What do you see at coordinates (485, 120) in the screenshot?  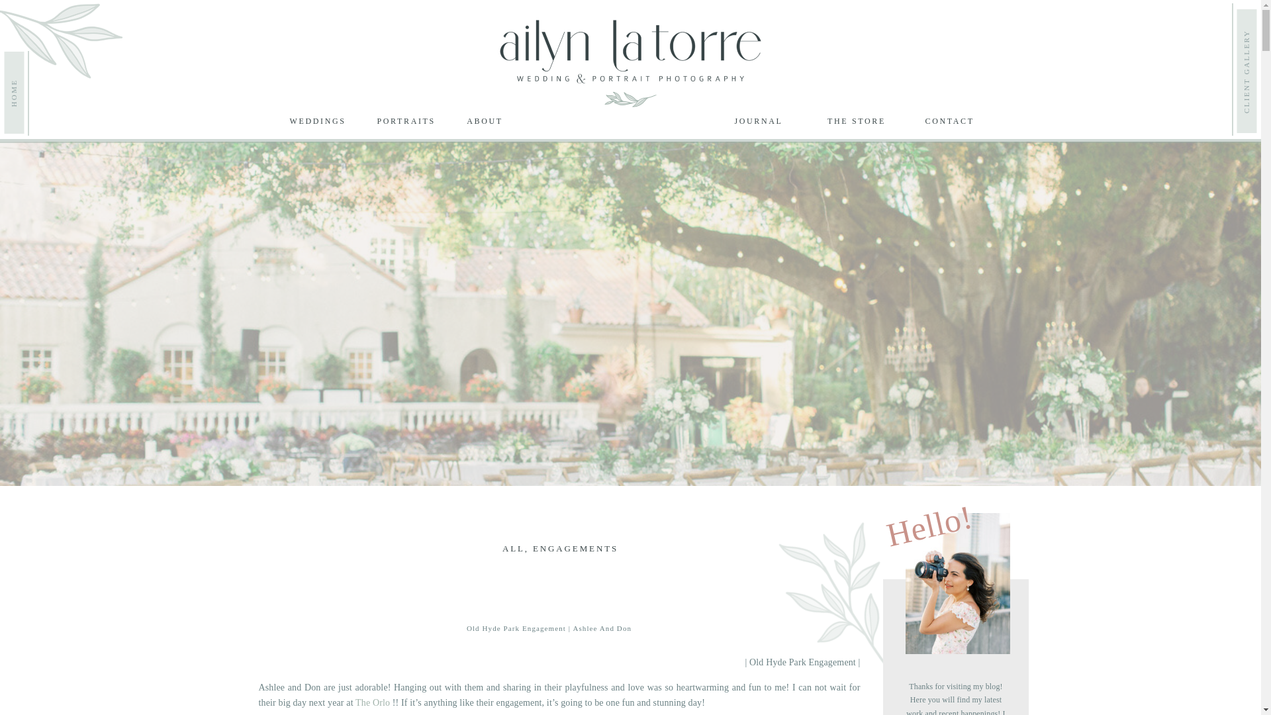 I see `ABOUT` at bounding box center [485, 120].